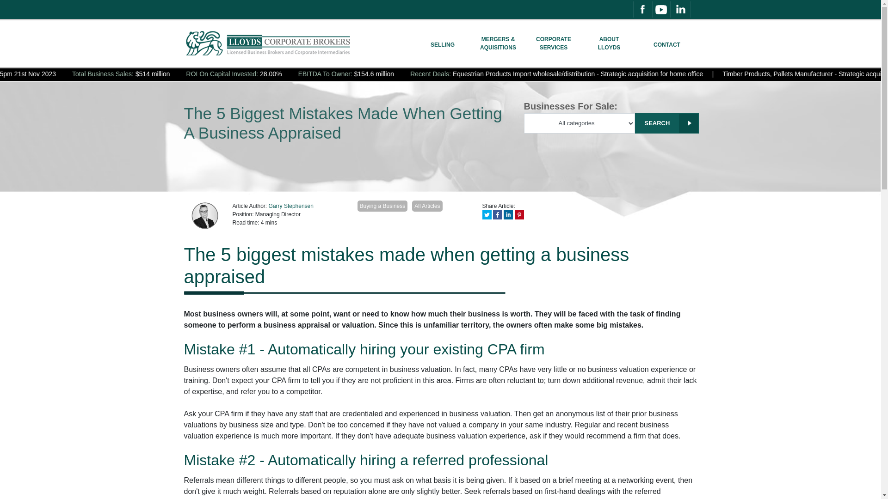  What do you see at coordinates (554, 43) in the screenshot?
I see `CORPORATE
SERVICES` at bounding box center [554, 43].